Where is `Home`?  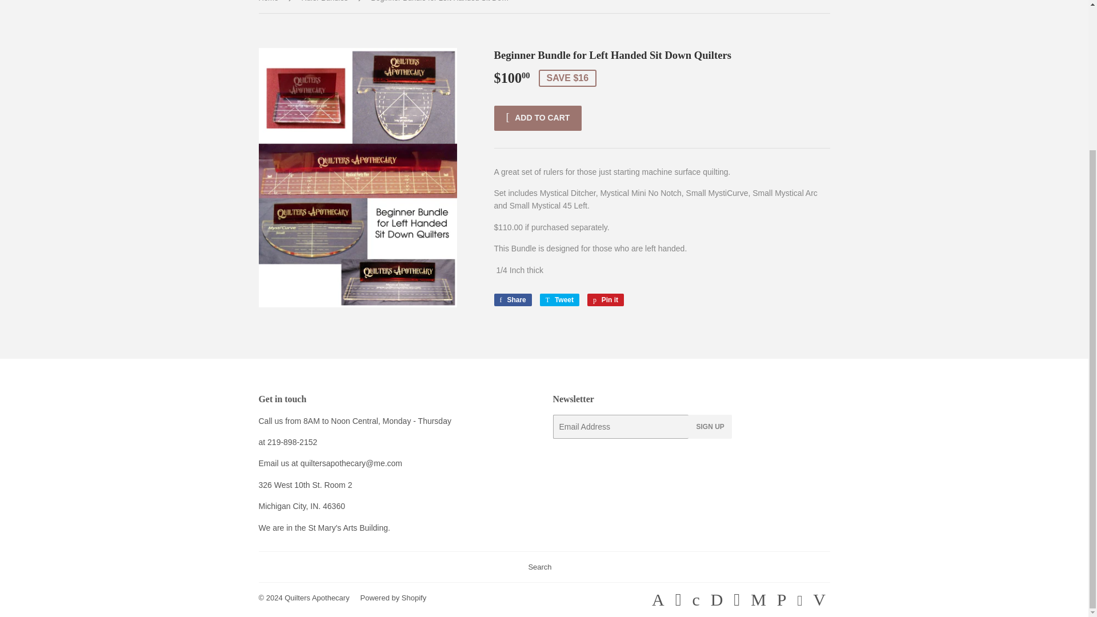 Home is located at coordinates (537, 118).